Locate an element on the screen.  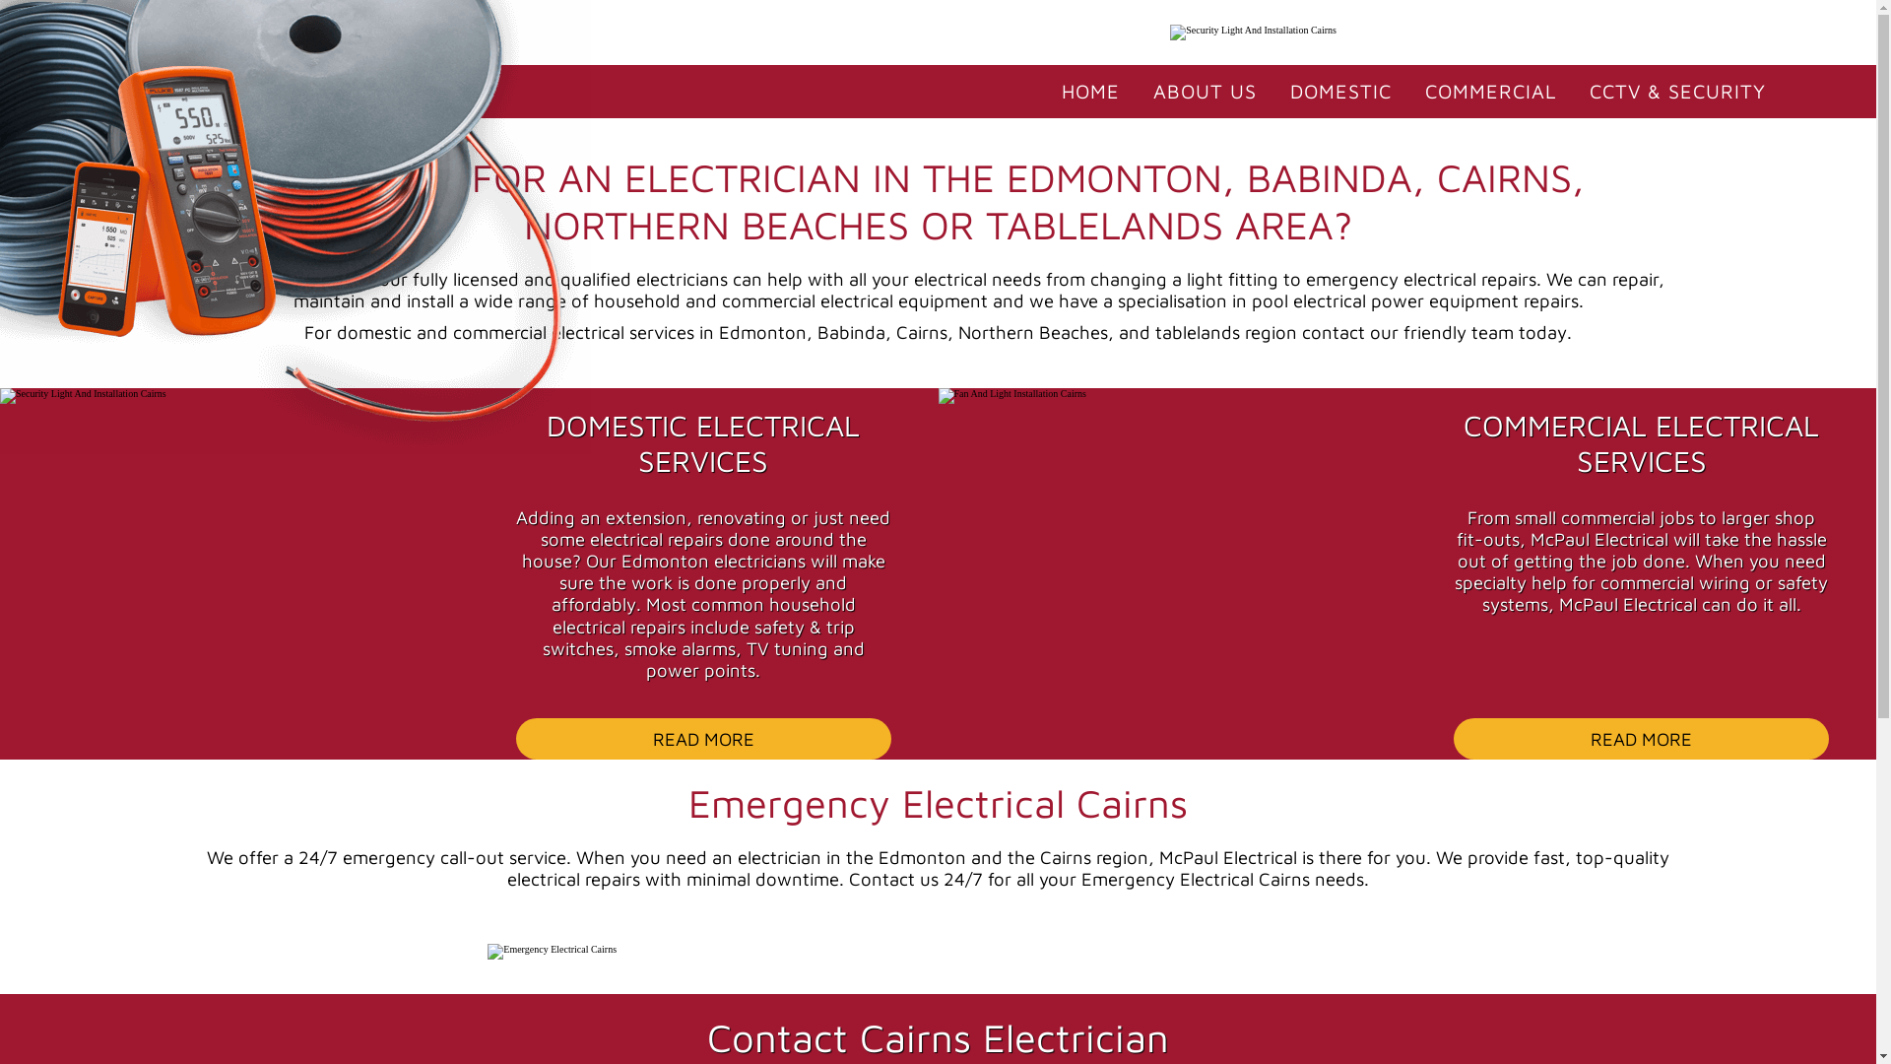
HOME is located at coordinates (1091, 92).